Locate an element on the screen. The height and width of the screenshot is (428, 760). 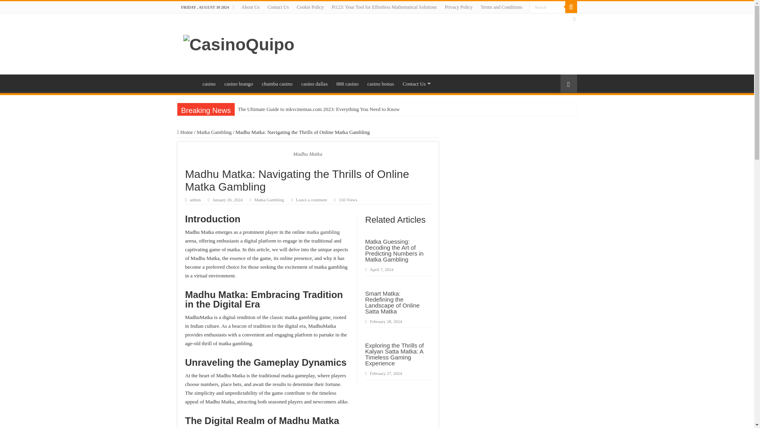
Contact Us is located at coordinates (278, 7).